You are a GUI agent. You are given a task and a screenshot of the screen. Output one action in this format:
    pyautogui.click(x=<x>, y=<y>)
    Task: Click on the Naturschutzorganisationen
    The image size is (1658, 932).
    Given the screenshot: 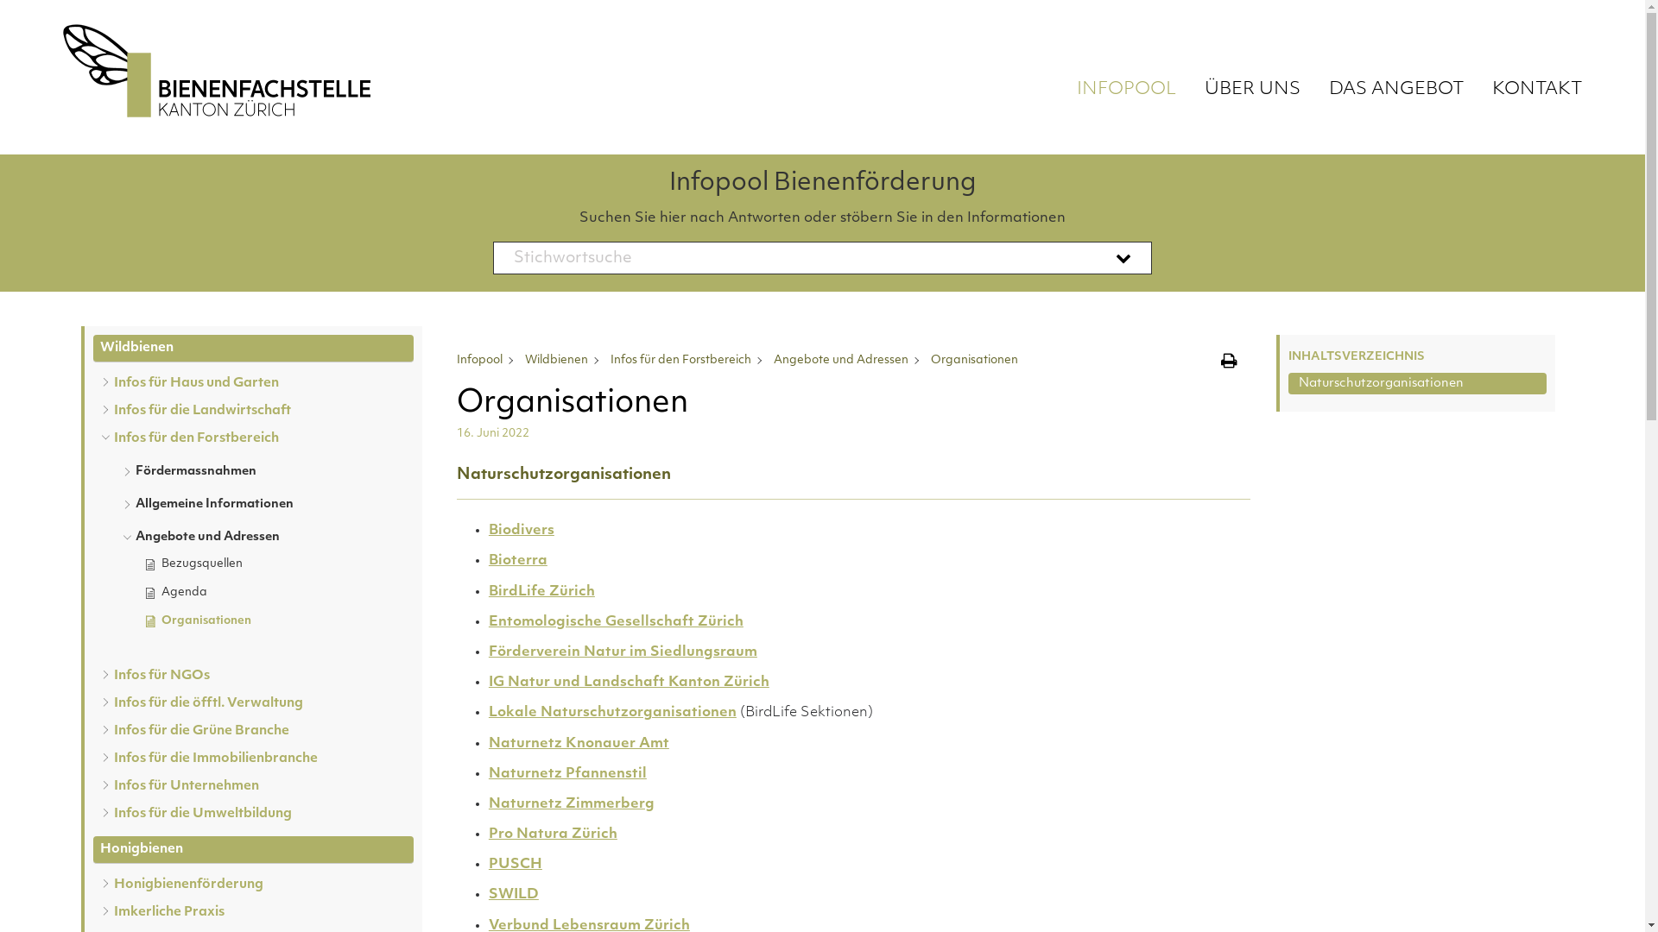 What is the action you would take?
    pyautogui.click(x=1418, y=383)
    